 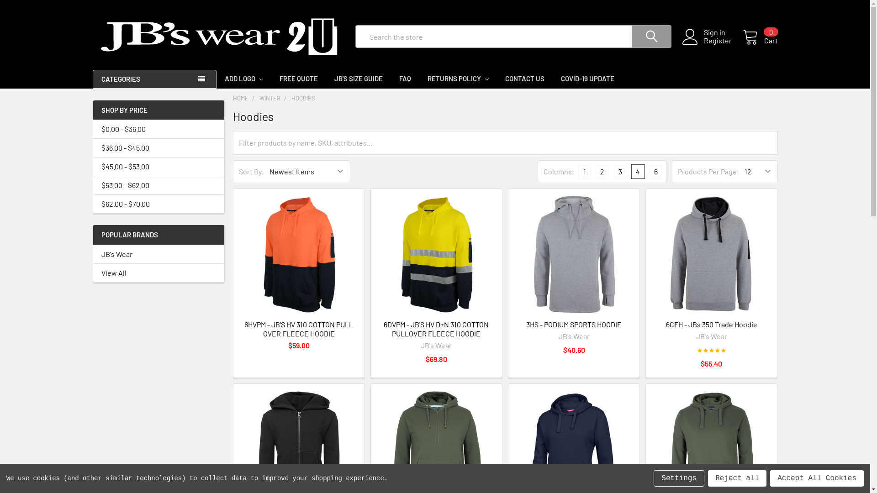 I want to click on FREE QUOTE, so click(x=299, y=79).